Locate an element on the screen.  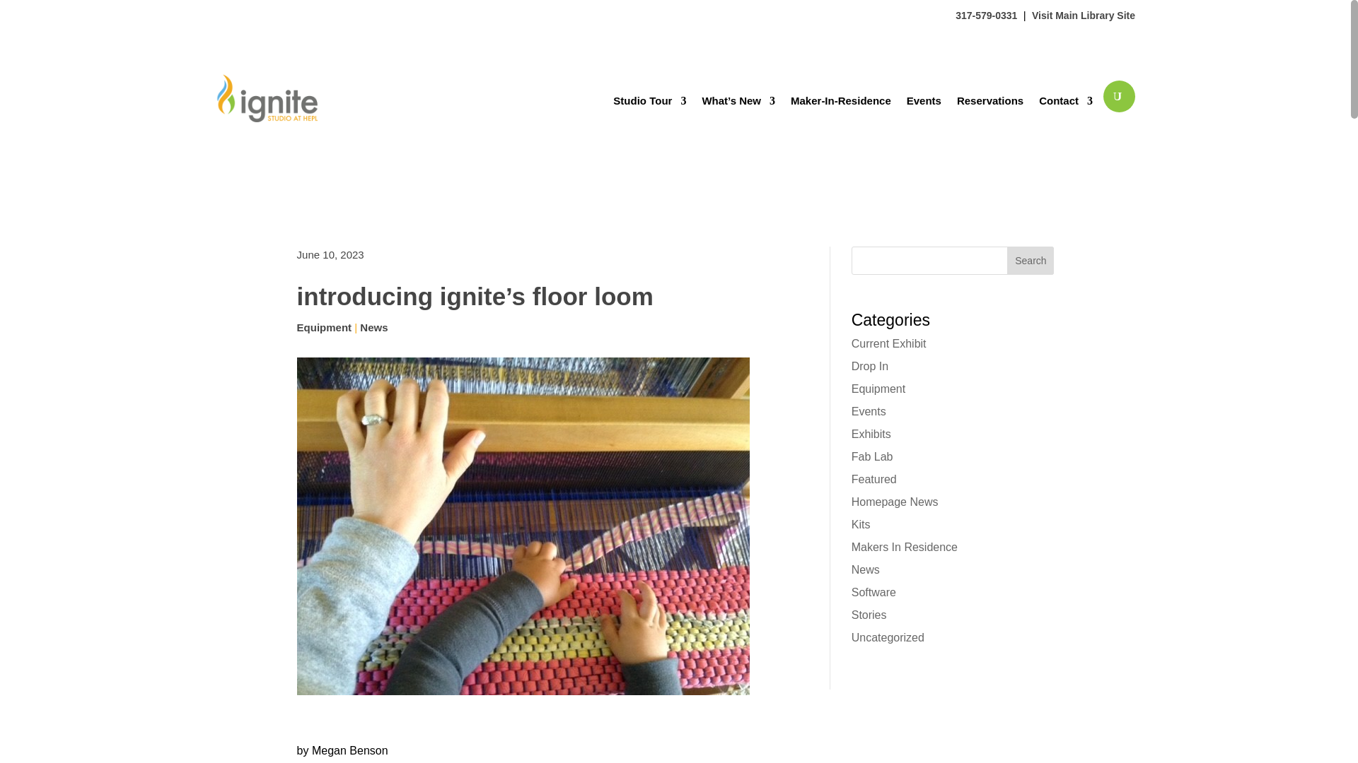
Visit Main Library Site is located at coordinates (1084, 16).